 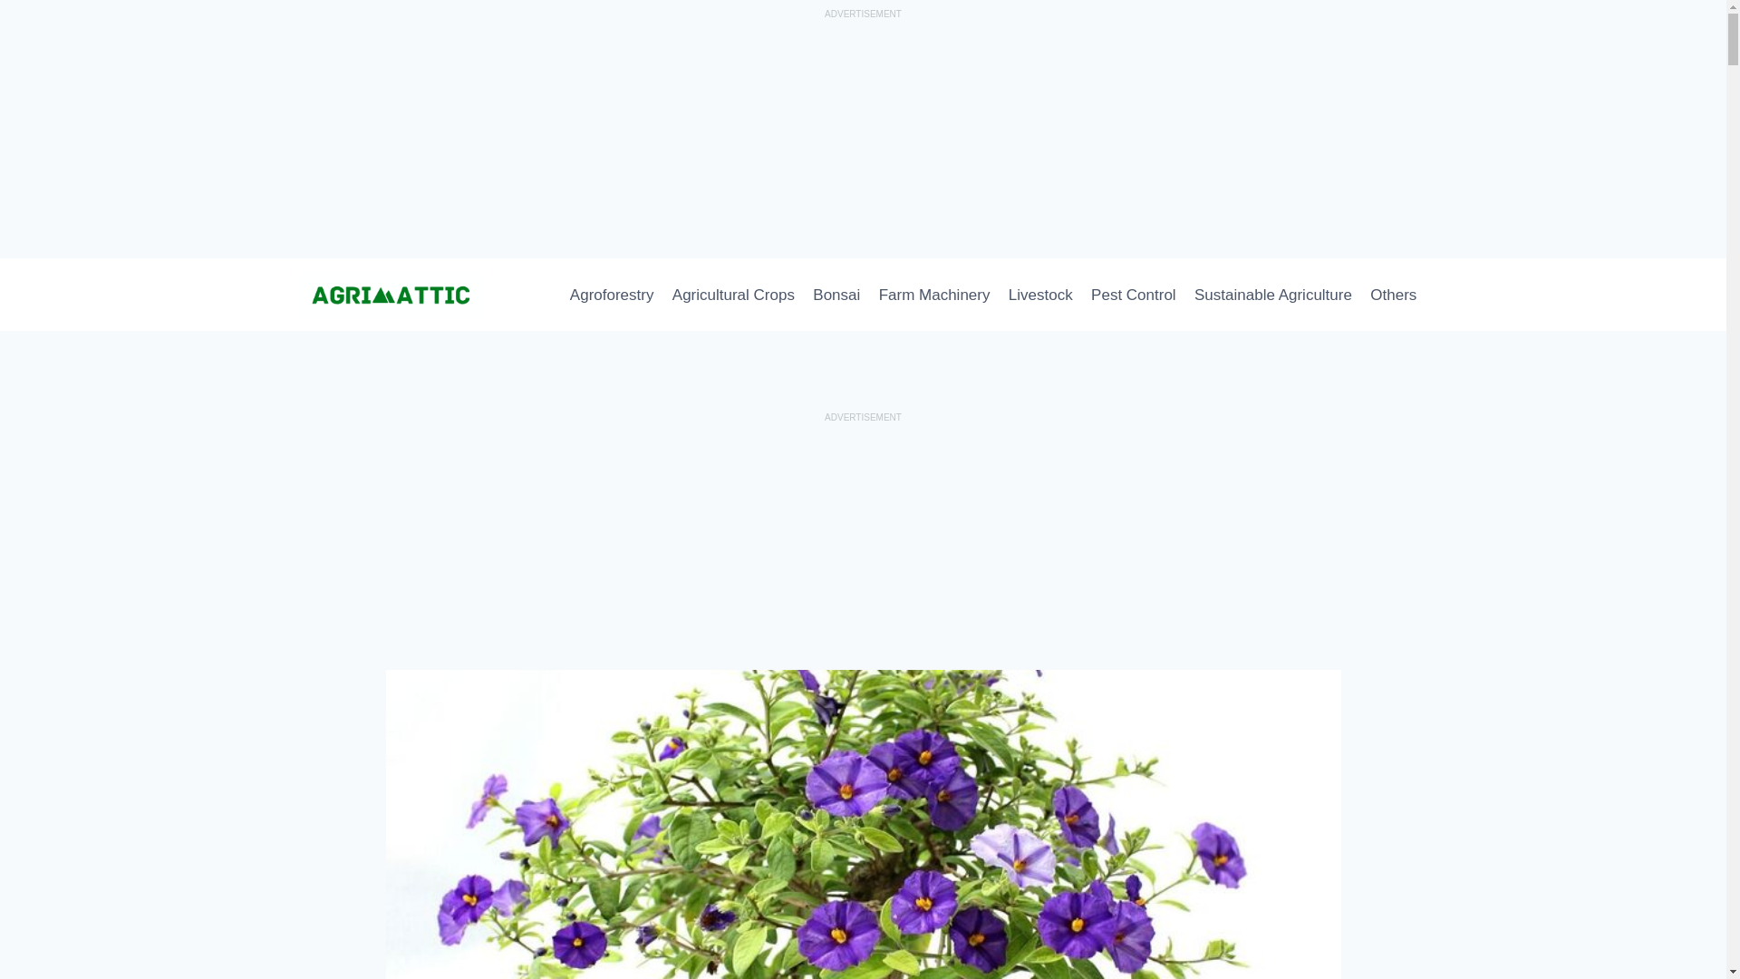 What do you see at coordinates (836, 296) in the screenshot?
I see `Bonsai` at bounding box center [836, 296].